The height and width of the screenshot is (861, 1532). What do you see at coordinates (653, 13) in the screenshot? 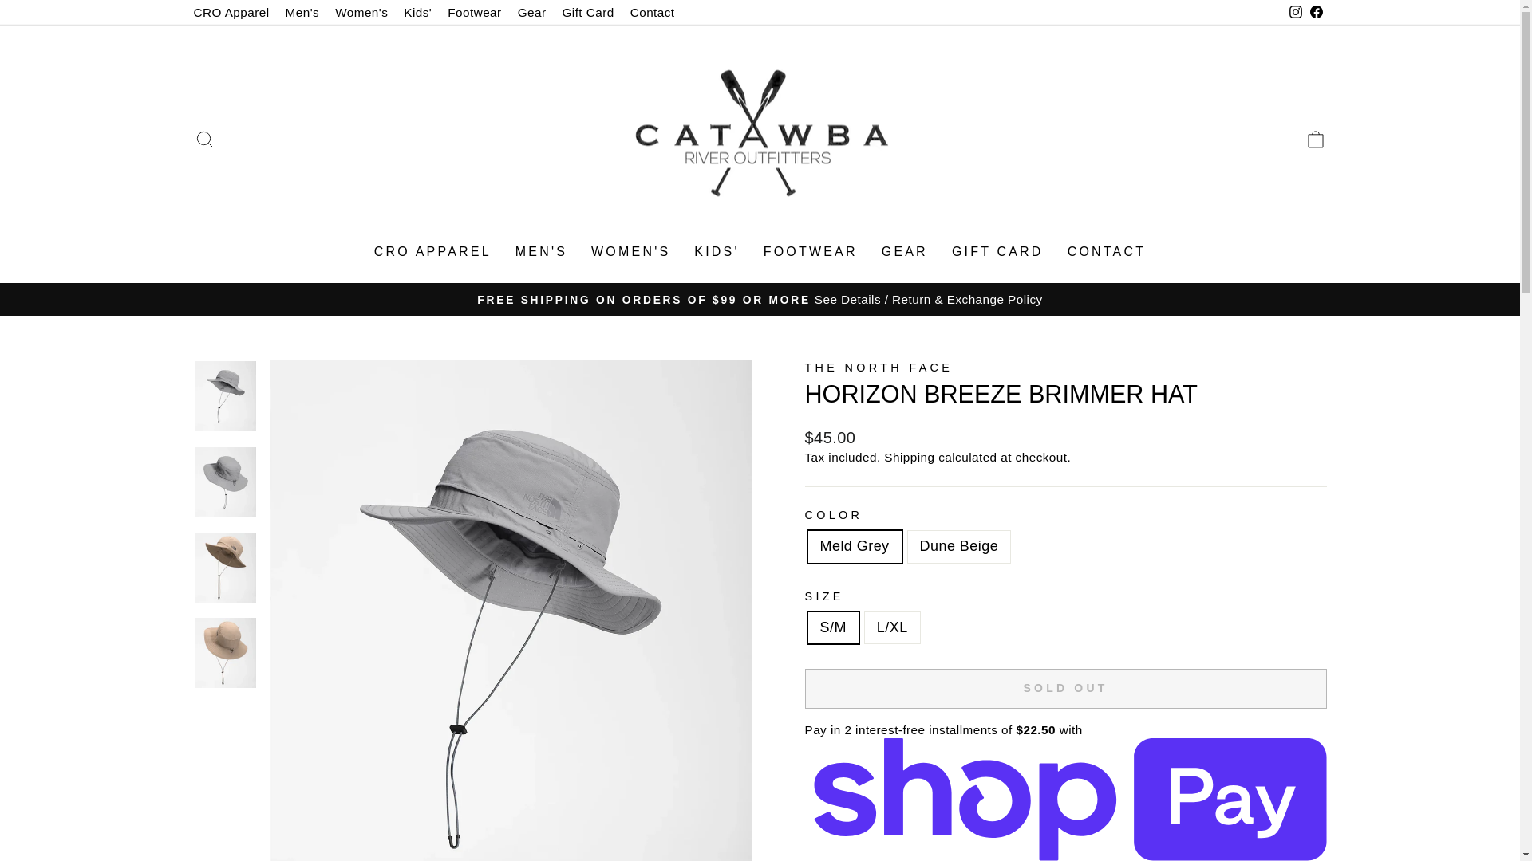
I see `CRO Apparel` at bounding box center [653, 13].